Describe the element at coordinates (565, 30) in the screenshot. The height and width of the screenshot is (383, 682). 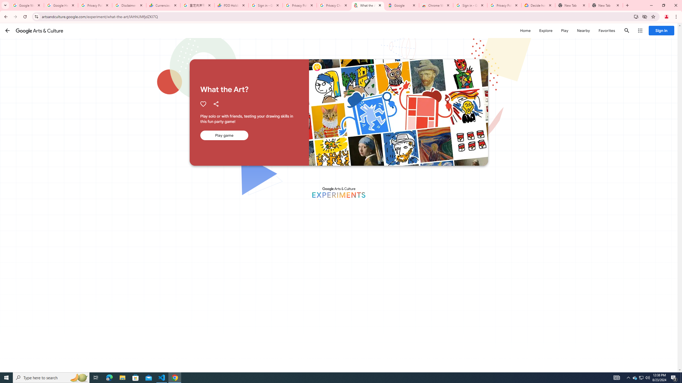
I see `Play` at that location.